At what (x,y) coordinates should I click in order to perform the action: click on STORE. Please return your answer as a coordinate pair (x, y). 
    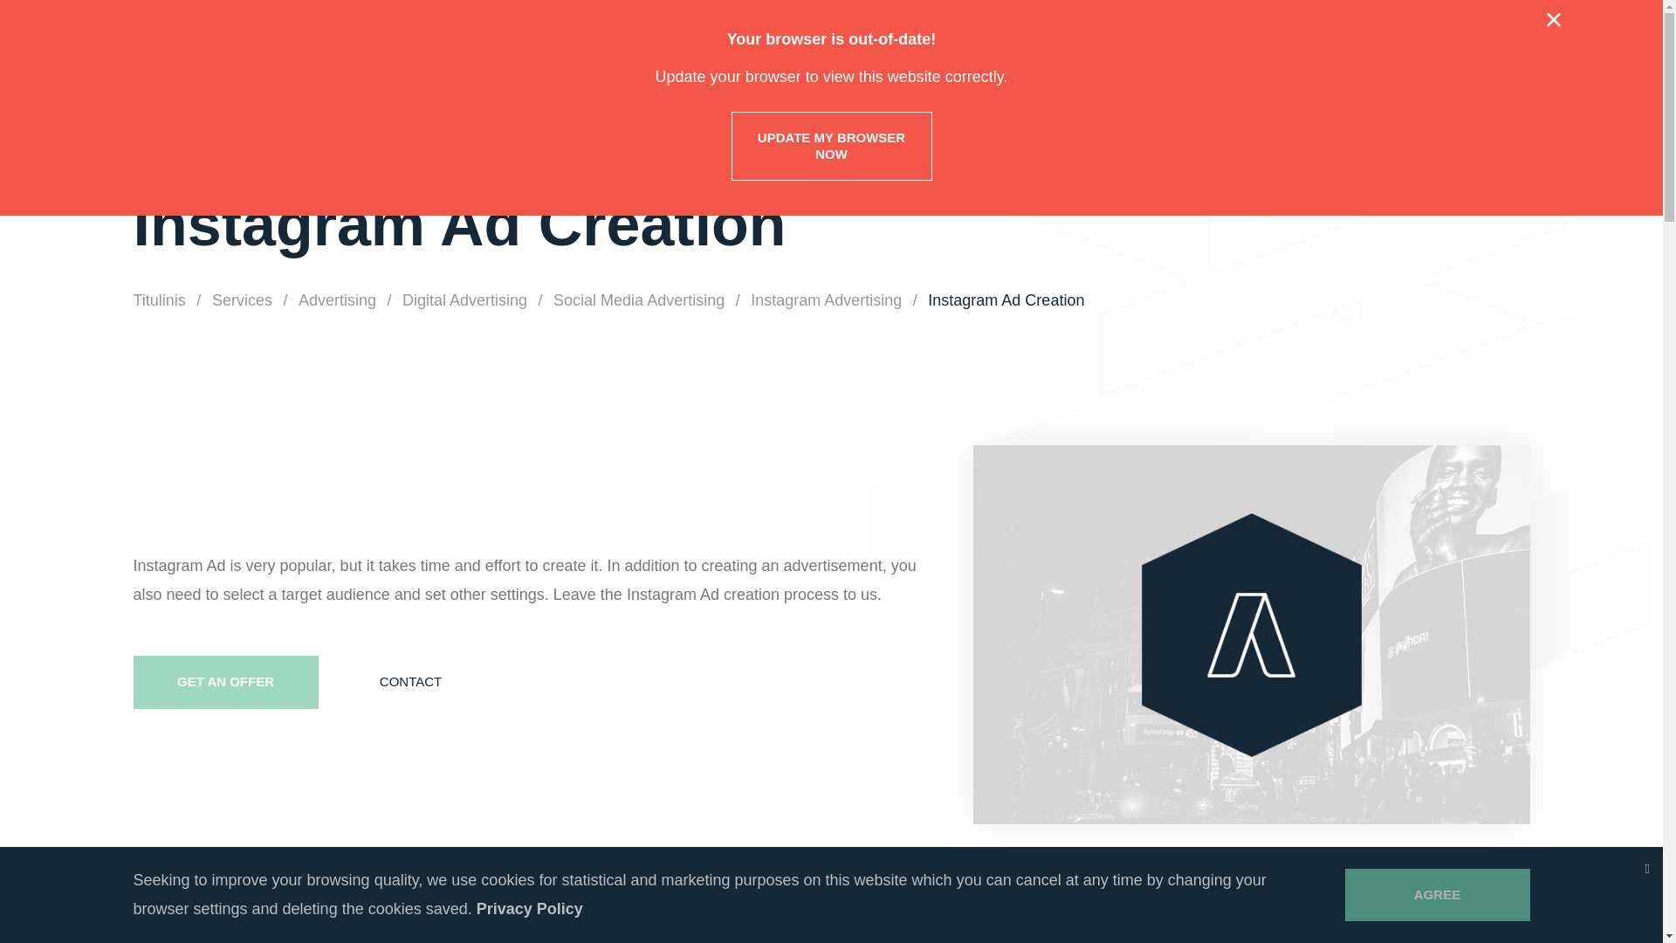
    Looking at the image, I should click on (1358, 79).